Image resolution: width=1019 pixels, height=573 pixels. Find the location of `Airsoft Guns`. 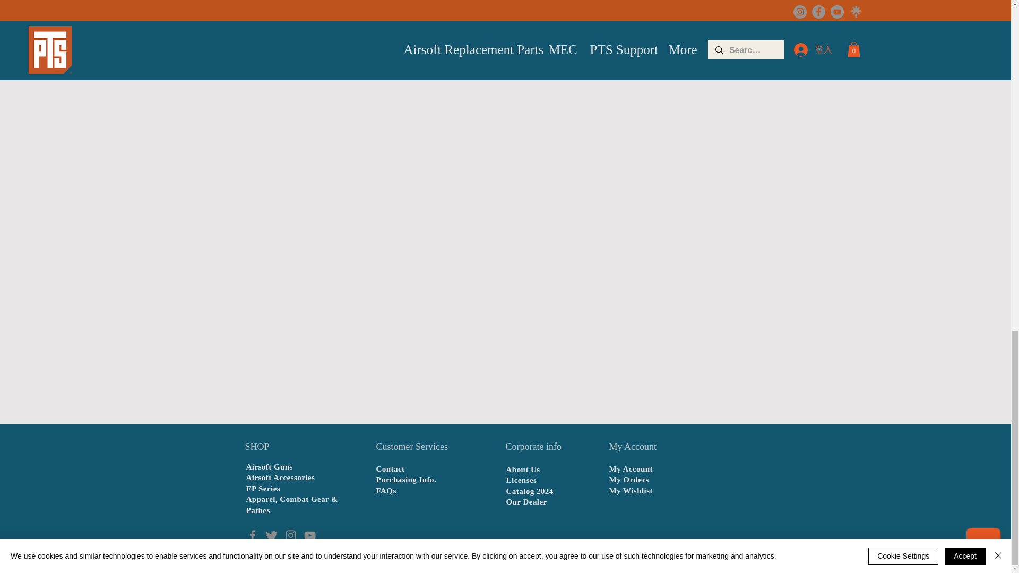

Airsoft Guns is located at coordinates (270, 466).